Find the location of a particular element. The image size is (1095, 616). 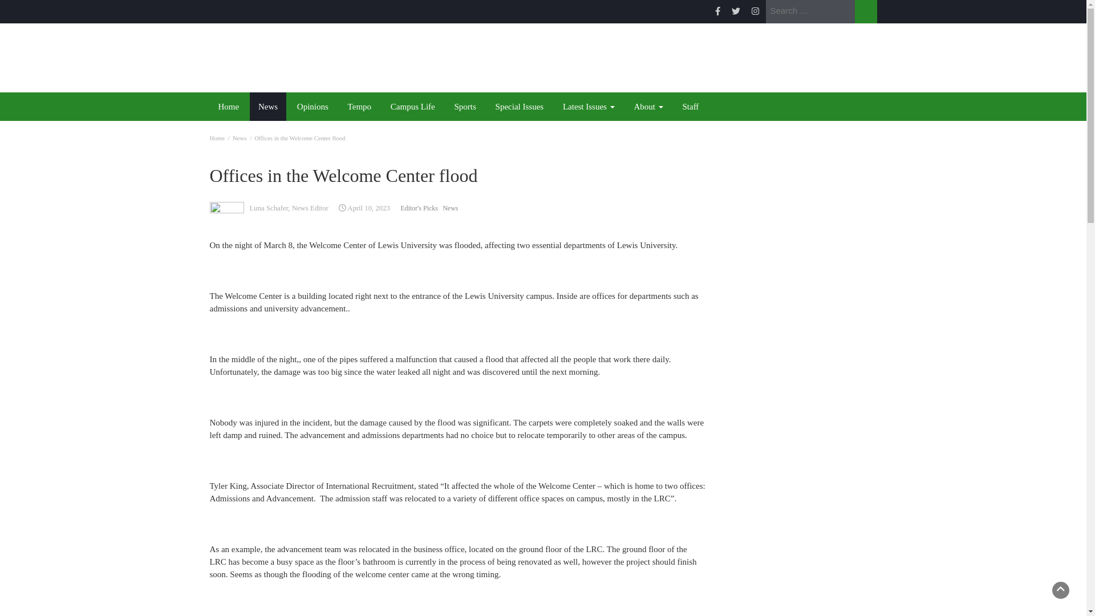

Luna Schafer, News Editor is located at coordinates (289, 208).